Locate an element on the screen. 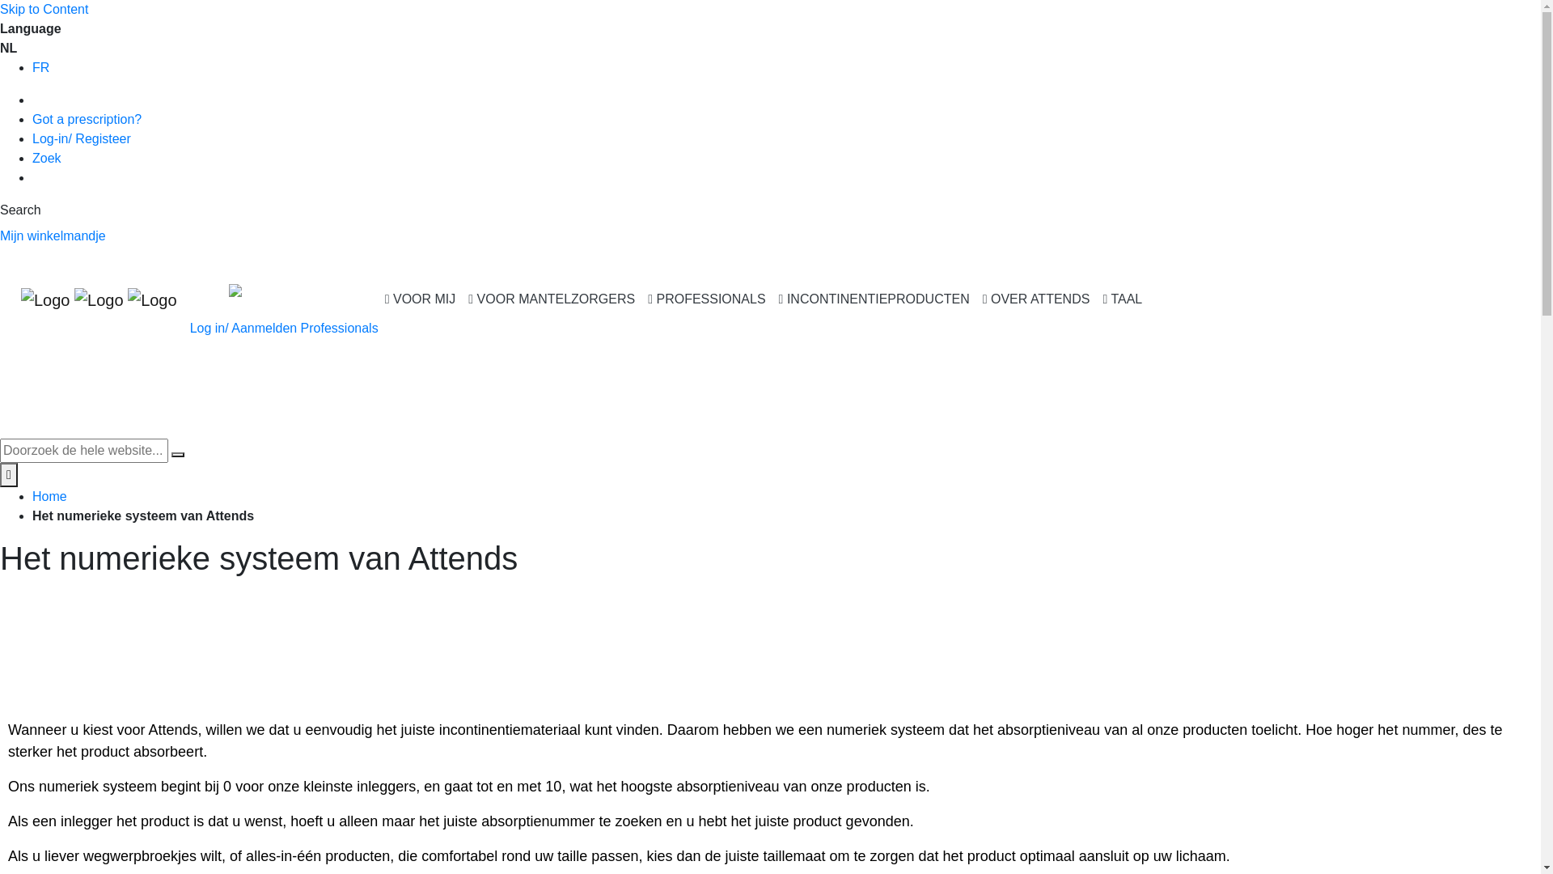 This screenshot has height=874, width=1553. Zoek is located at coordinates (47, 158).